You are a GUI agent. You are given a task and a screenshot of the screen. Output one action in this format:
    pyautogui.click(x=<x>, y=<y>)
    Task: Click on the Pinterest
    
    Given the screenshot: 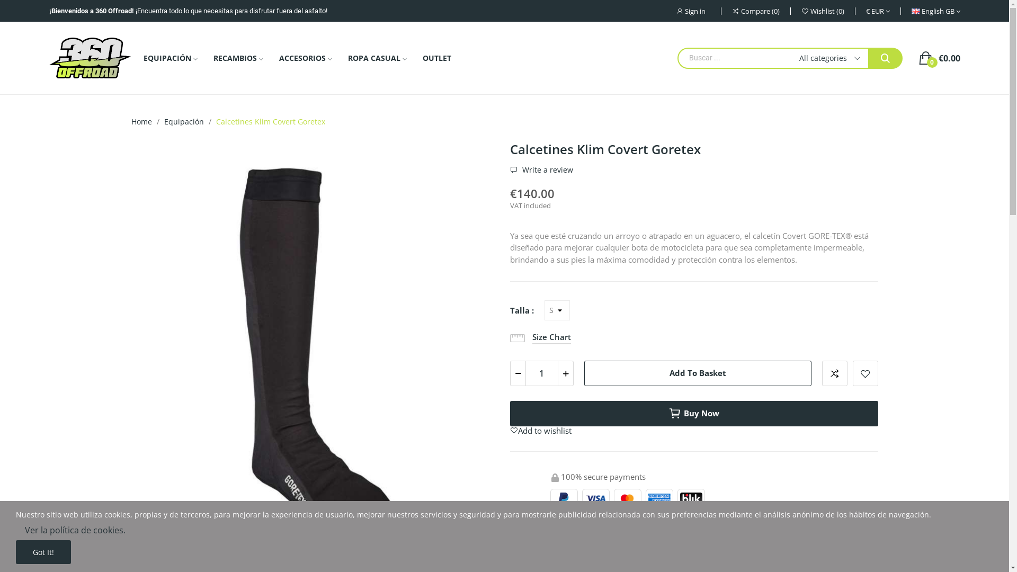 What is the action you would take?
    pyautogui.click(x=586, y=521)
    